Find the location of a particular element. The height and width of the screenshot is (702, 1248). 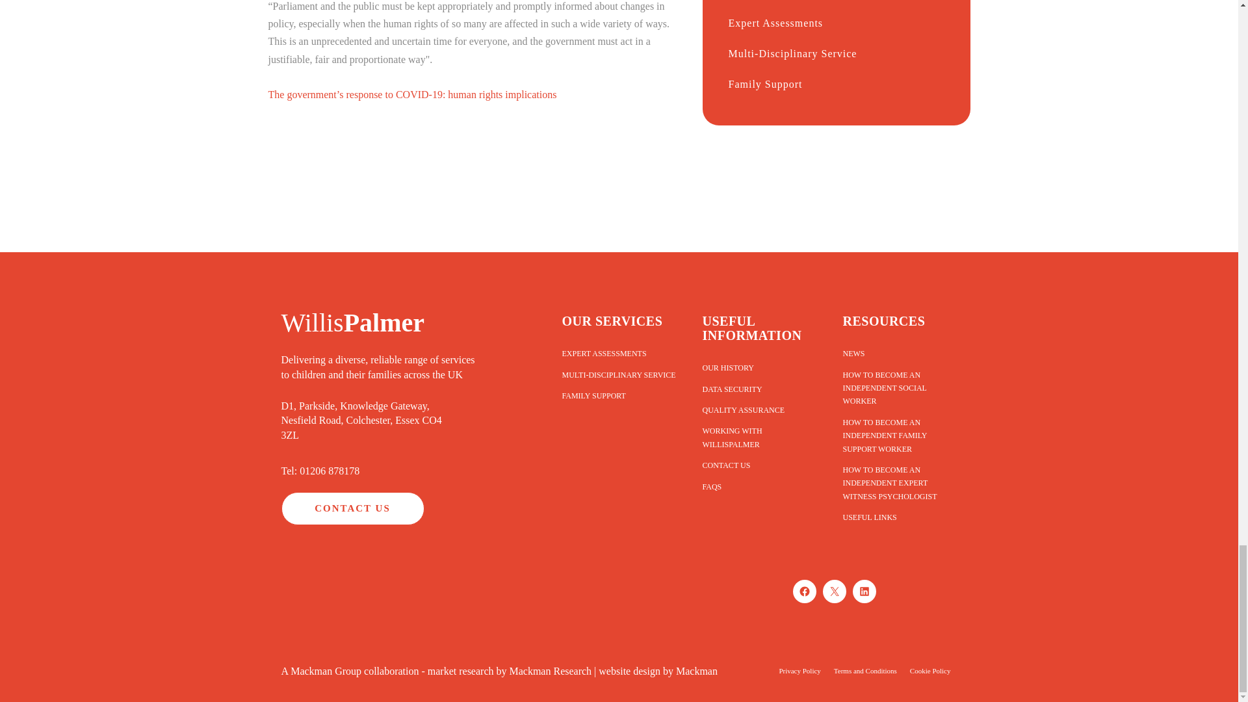

Tel: 01206 878178 is located at coordinates (320, 471).